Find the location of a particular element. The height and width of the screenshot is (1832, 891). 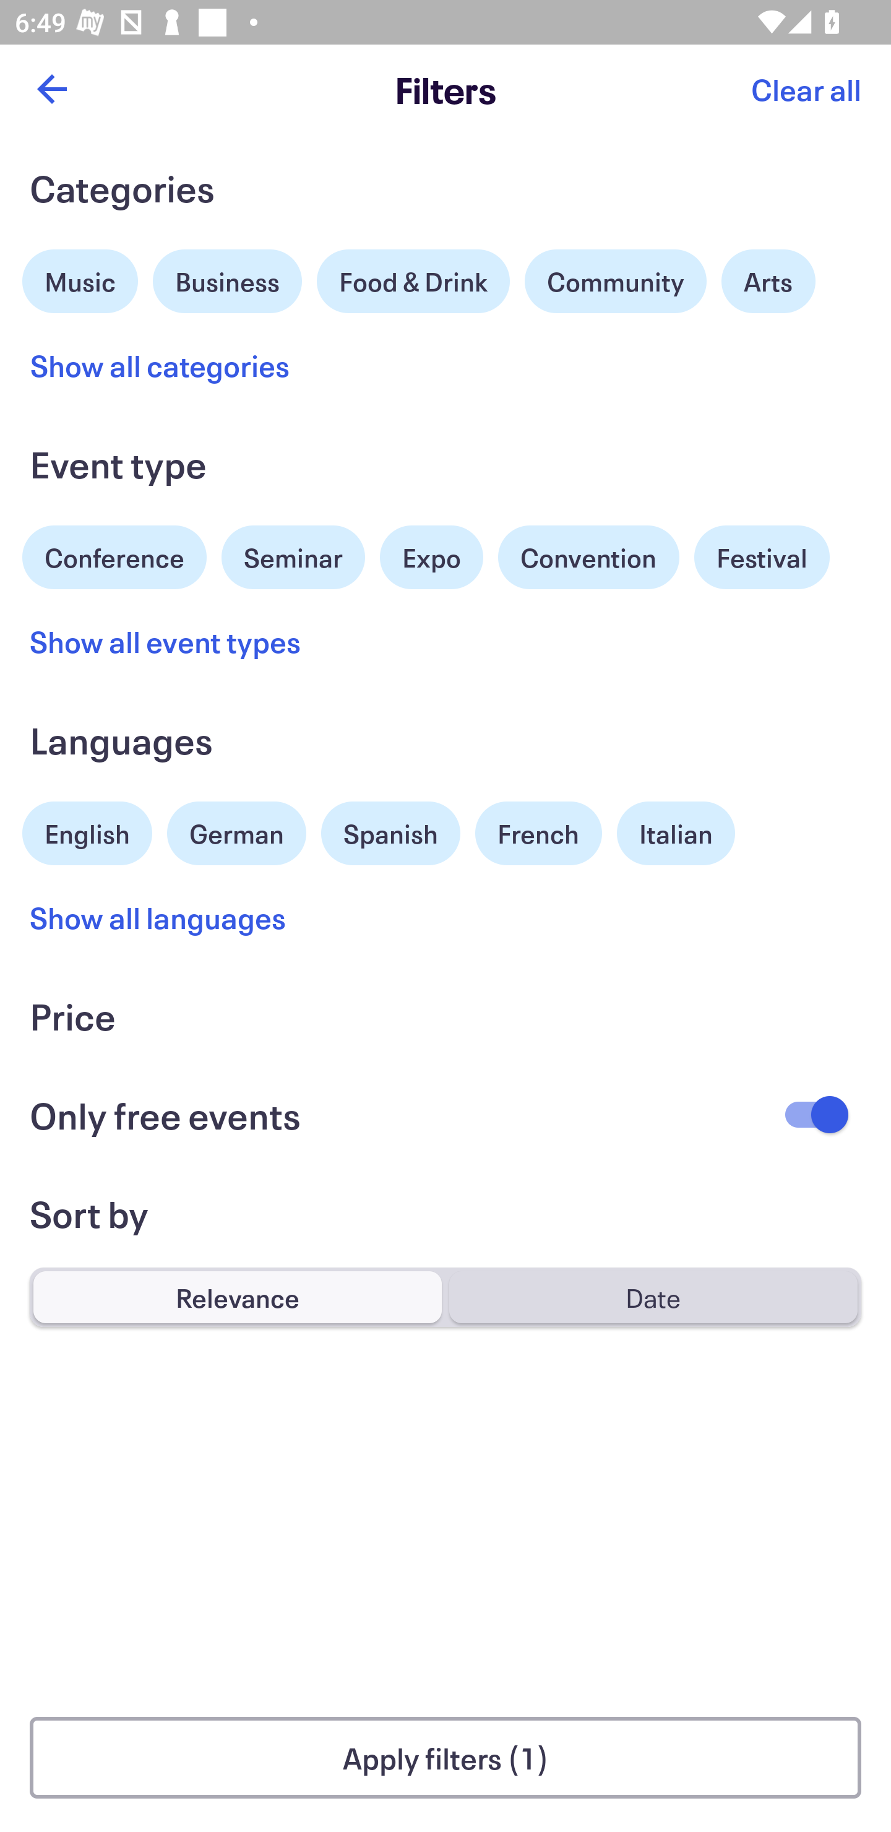

Back button is located at coordinates (51, 89).